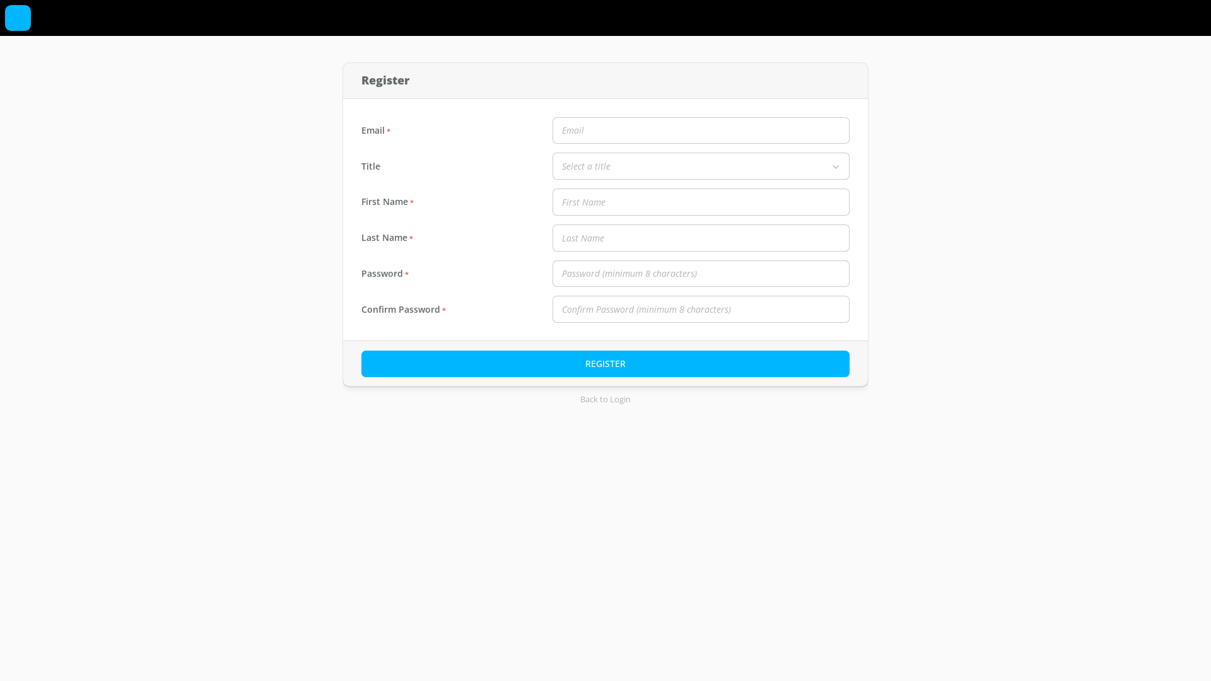  What do you see at coordinates (18, 28) in the screenshot?
I see `222 A Ghost Story` at bounding box center [18, 28].